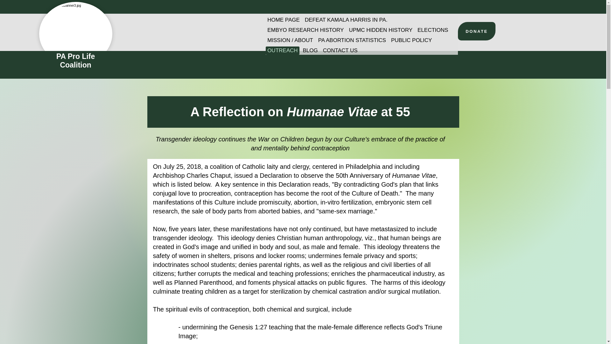 The image size is (611, 344). I want to click on UPMC HIDDEN HISTORY, so click(381, 30).